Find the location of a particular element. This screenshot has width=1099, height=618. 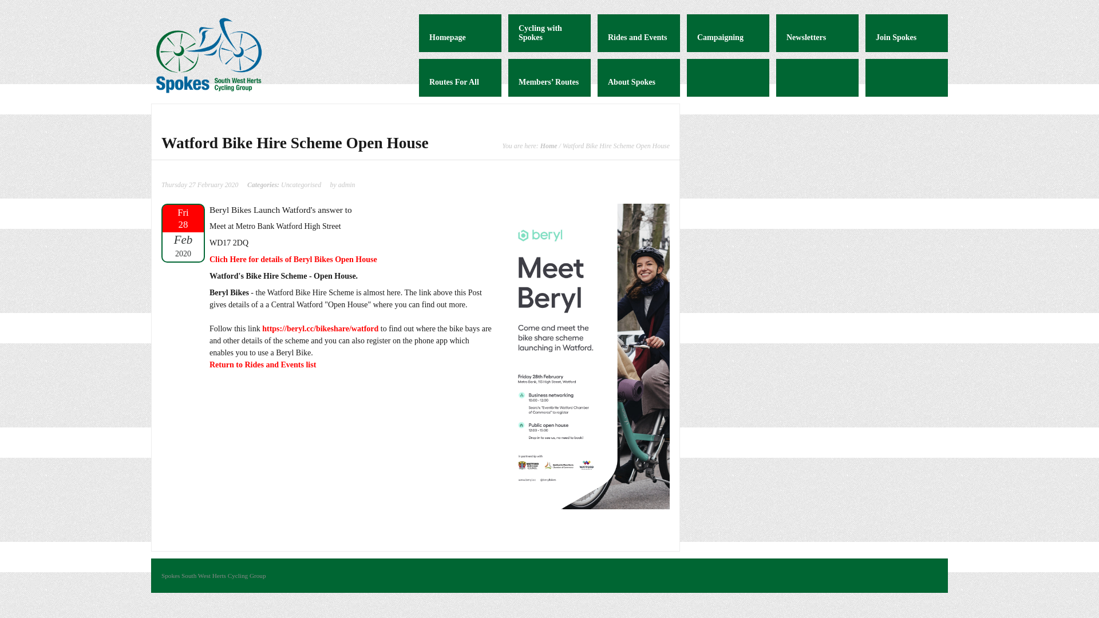

About Spokes is located at coordinates (639, 77).